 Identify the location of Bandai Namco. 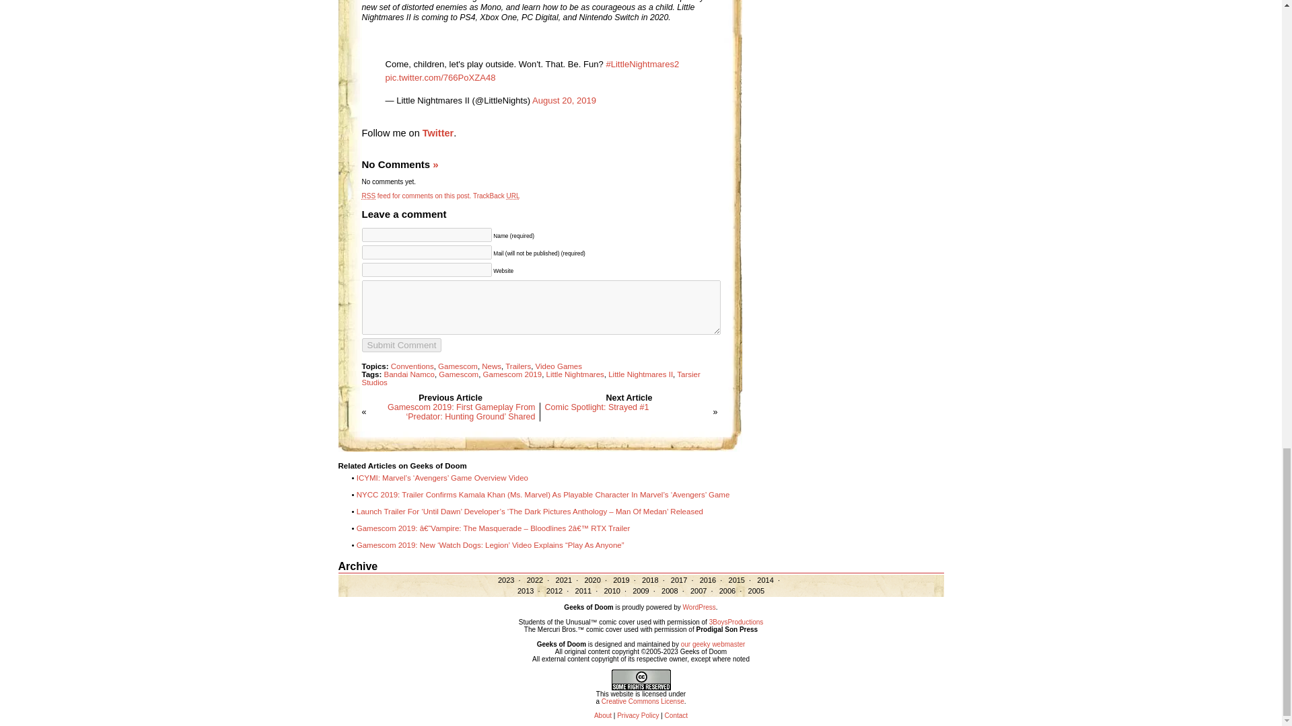
(409, 374).